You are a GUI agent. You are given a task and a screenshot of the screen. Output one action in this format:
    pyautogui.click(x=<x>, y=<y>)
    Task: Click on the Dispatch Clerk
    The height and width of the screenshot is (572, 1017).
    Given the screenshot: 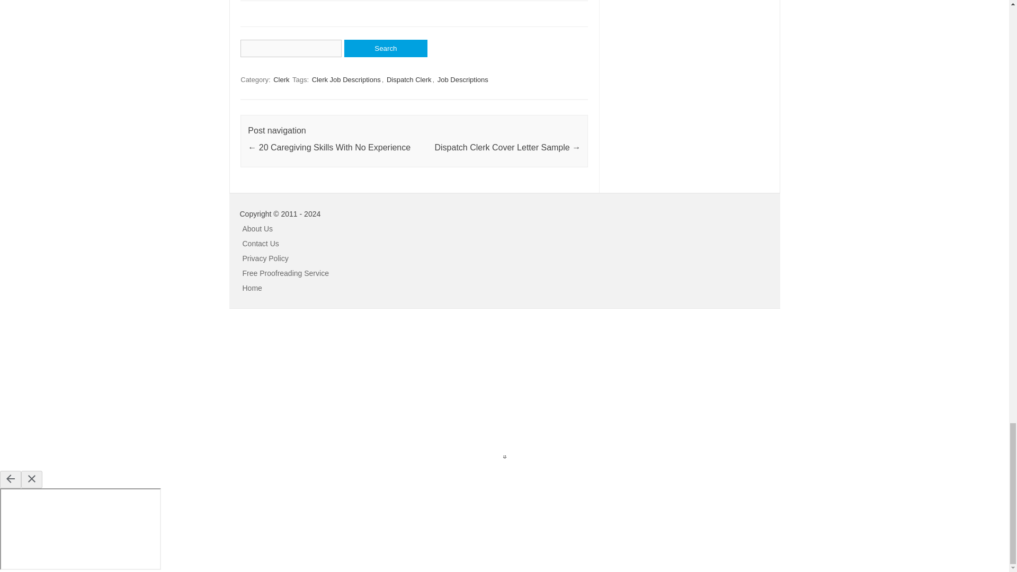 What is the action you would take?
    pyautogui.click(x=409, y=79)
    